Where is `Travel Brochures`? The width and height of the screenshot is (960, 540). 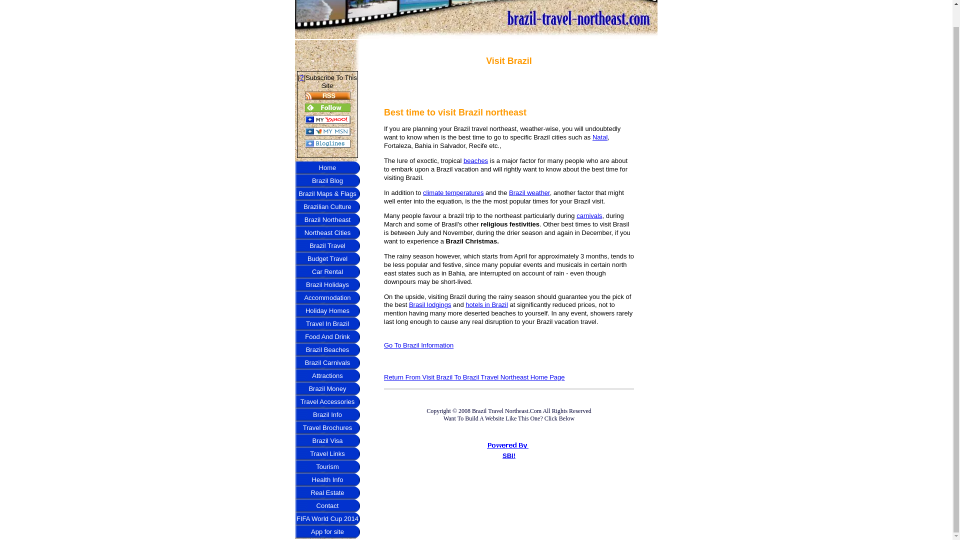 Travel Brochures is located at coordinates (327, 428).